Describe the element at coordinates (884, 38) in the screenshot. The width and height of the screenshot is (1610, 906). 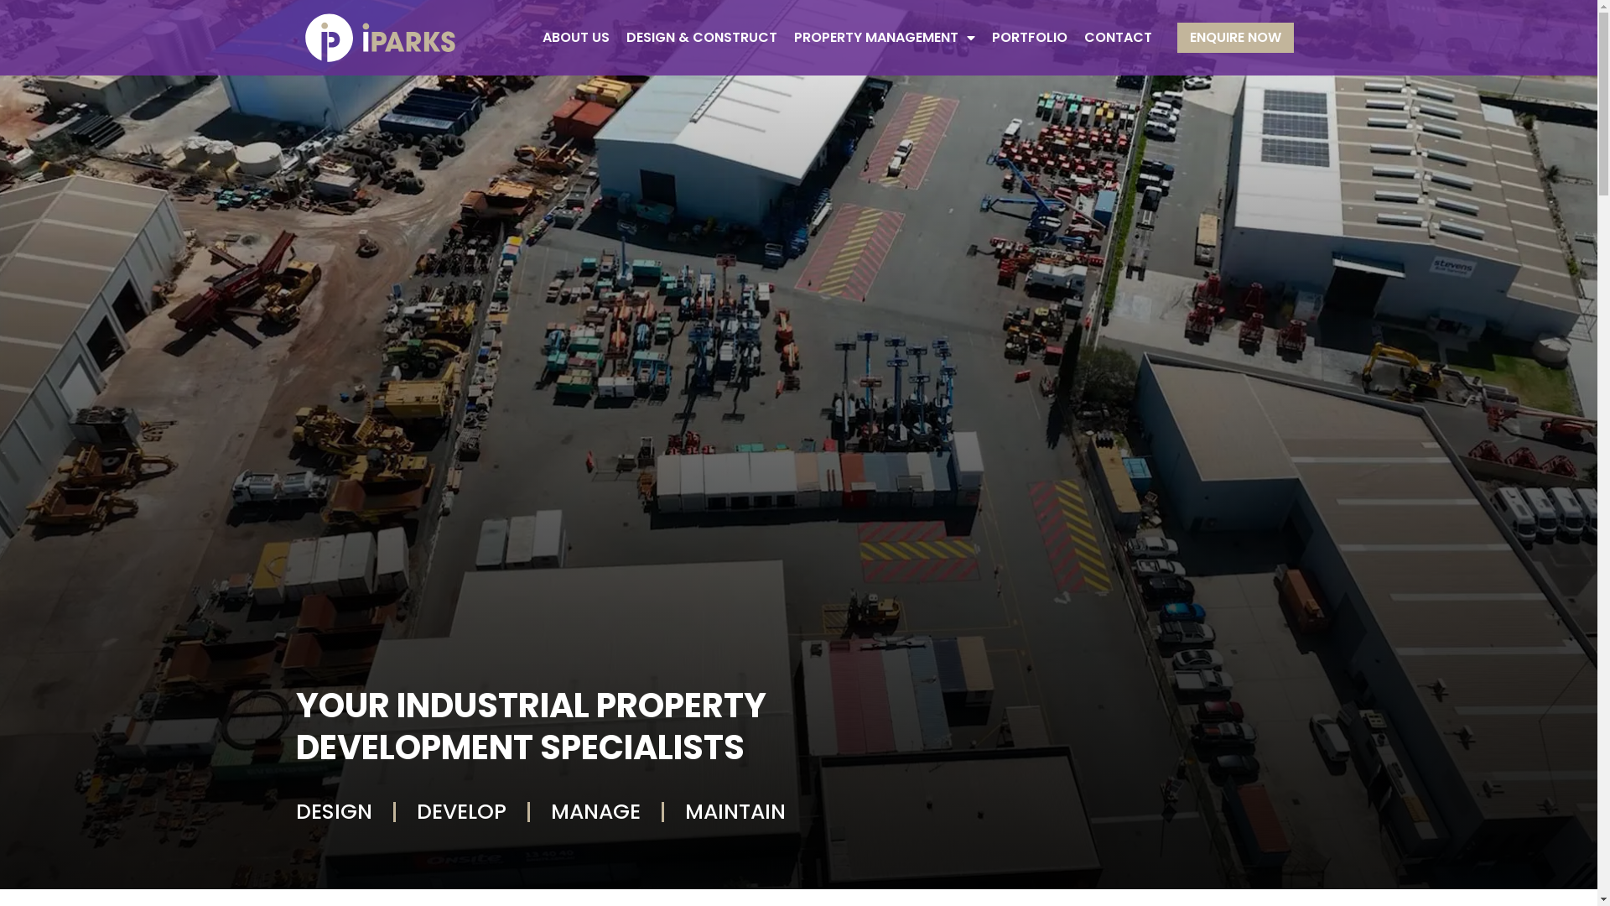
I see `PROPERTY MANAGEMENT` at that location.